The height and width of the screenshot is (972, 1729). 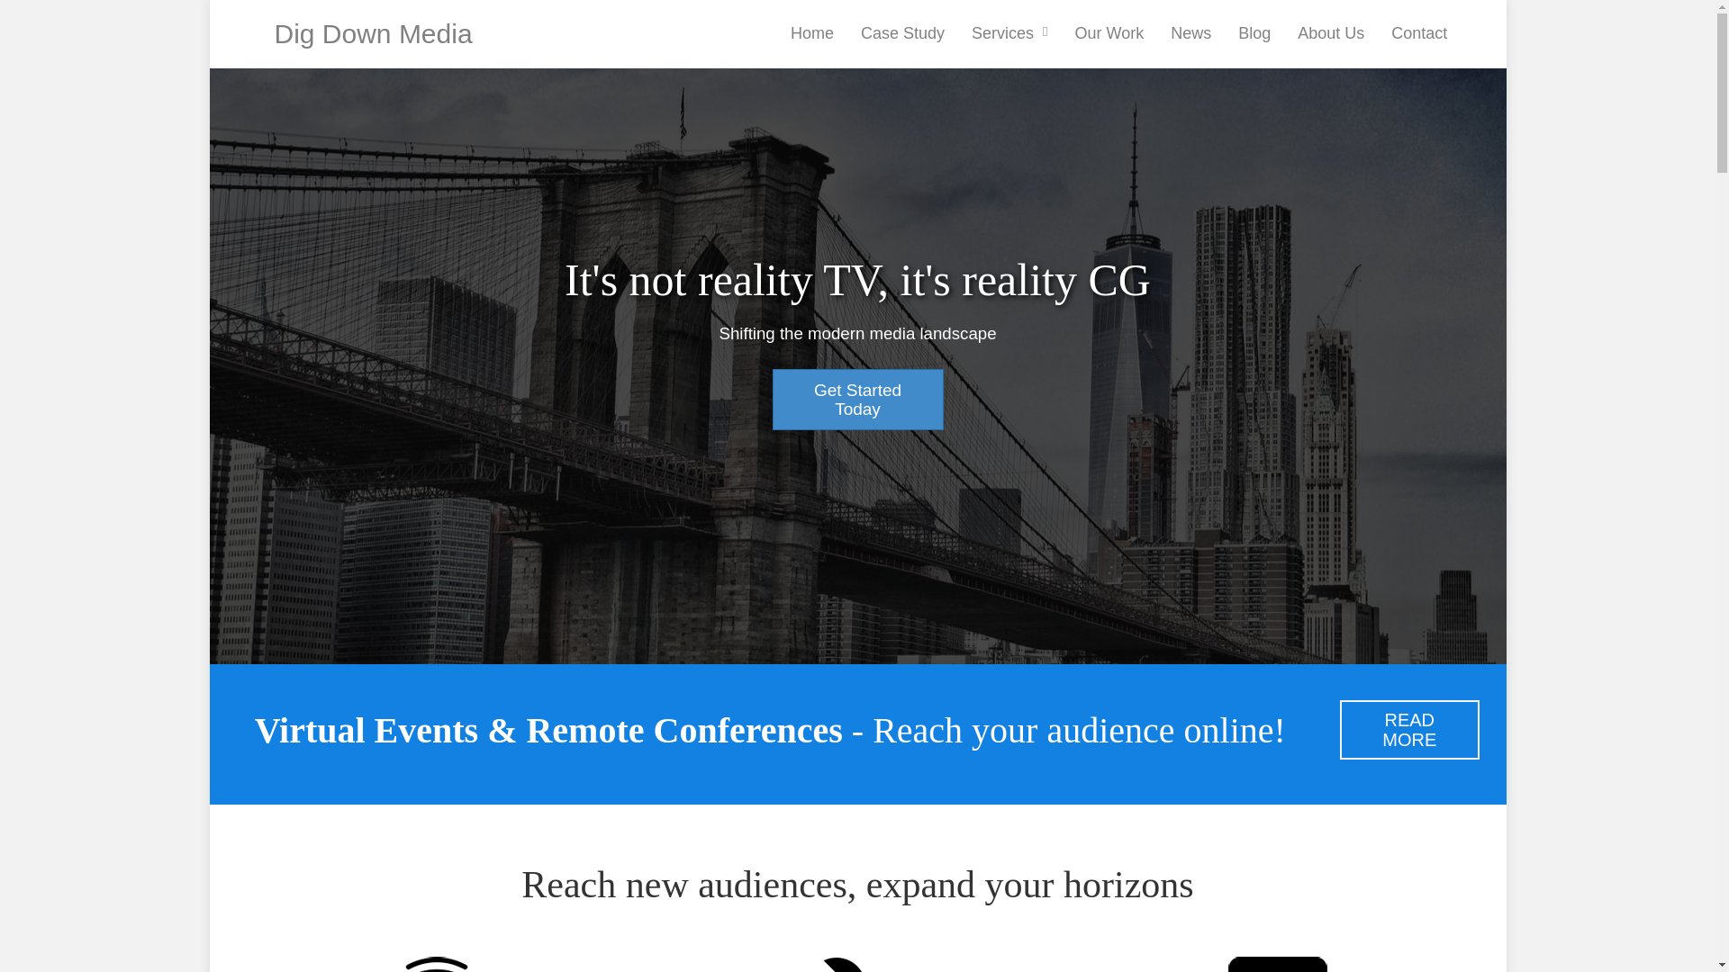 What do you see at coordinates (1190, 32) in the screenshot?
I see `News` at bounding box center [1190, 32].